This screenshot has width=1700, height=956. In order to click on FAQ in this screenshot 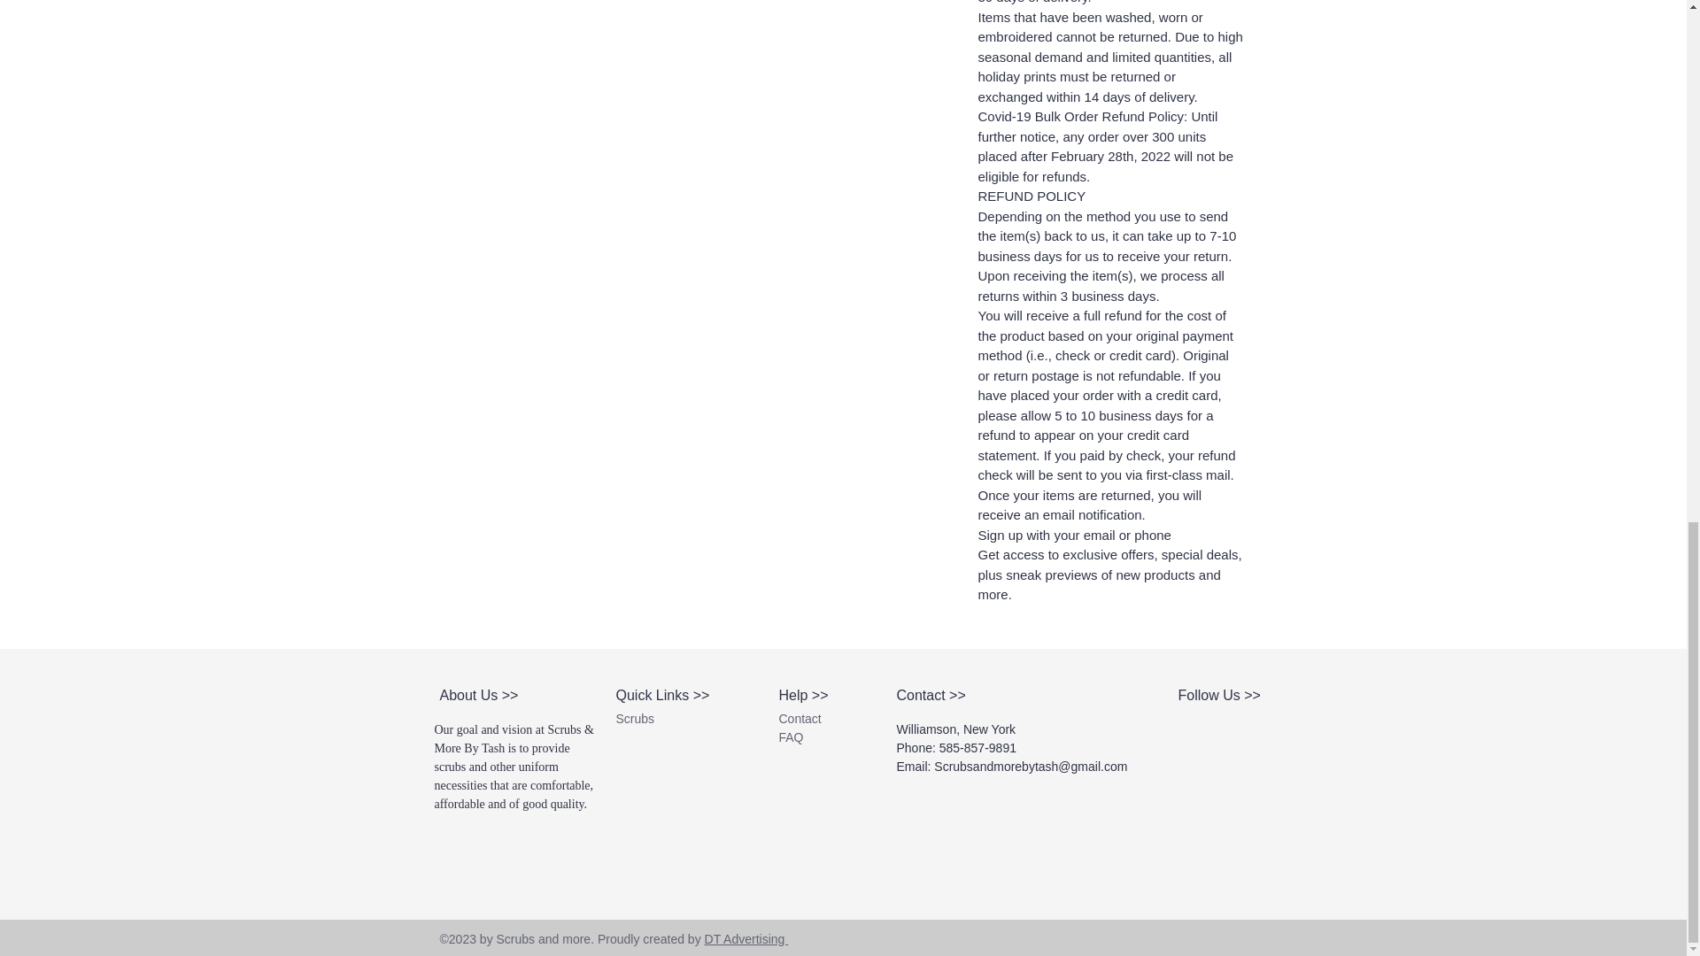, I will do `click(792, 737)`.